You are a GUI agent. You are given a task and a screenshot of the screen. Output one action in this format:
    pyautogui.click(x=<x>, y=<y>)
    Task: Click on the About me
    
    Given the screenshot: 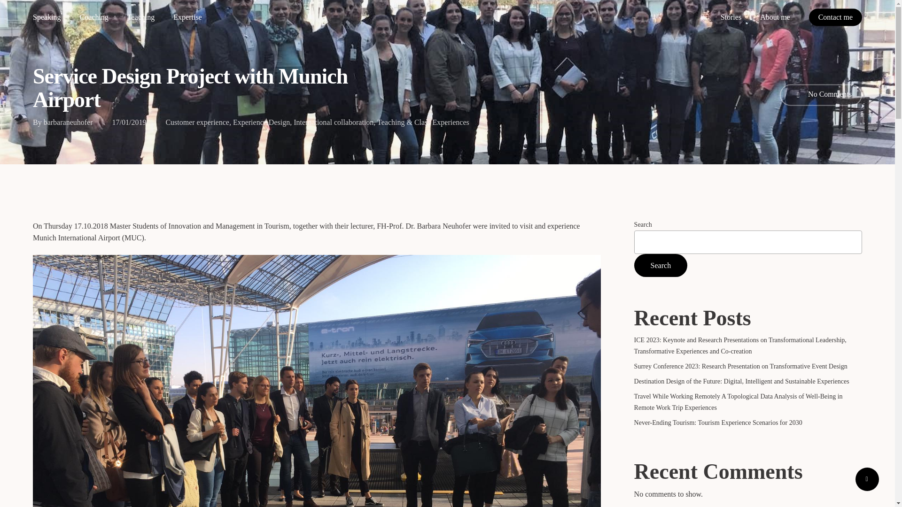 What is the action you would take?
    pyautogui.click(x=775, y=17)
    